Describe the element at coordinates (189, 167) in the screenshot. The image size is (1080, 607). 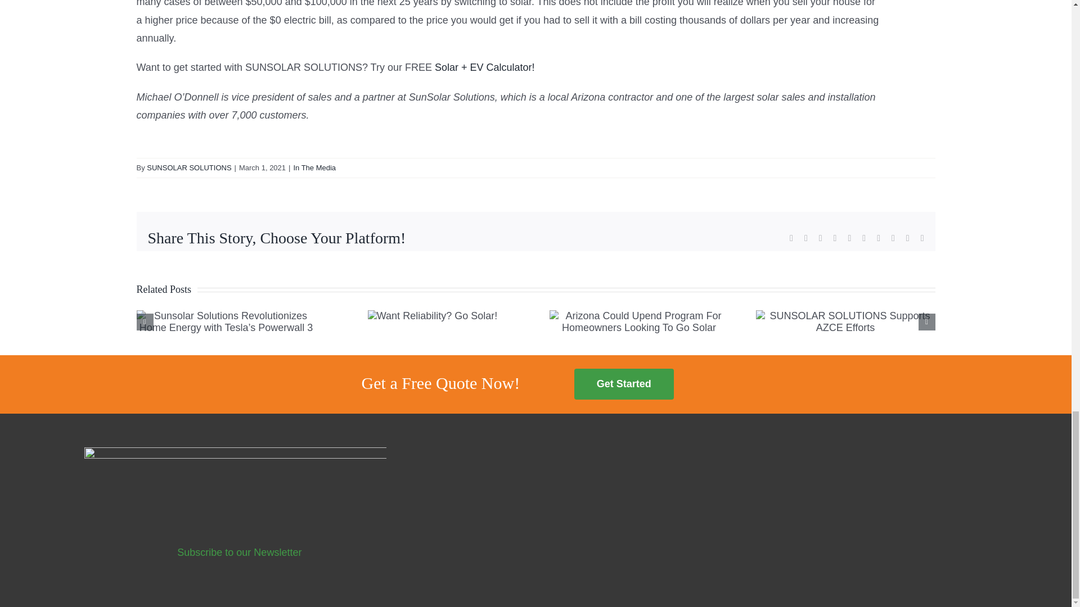
I see `SUNSOLAR SOLUTIONS` at that location.